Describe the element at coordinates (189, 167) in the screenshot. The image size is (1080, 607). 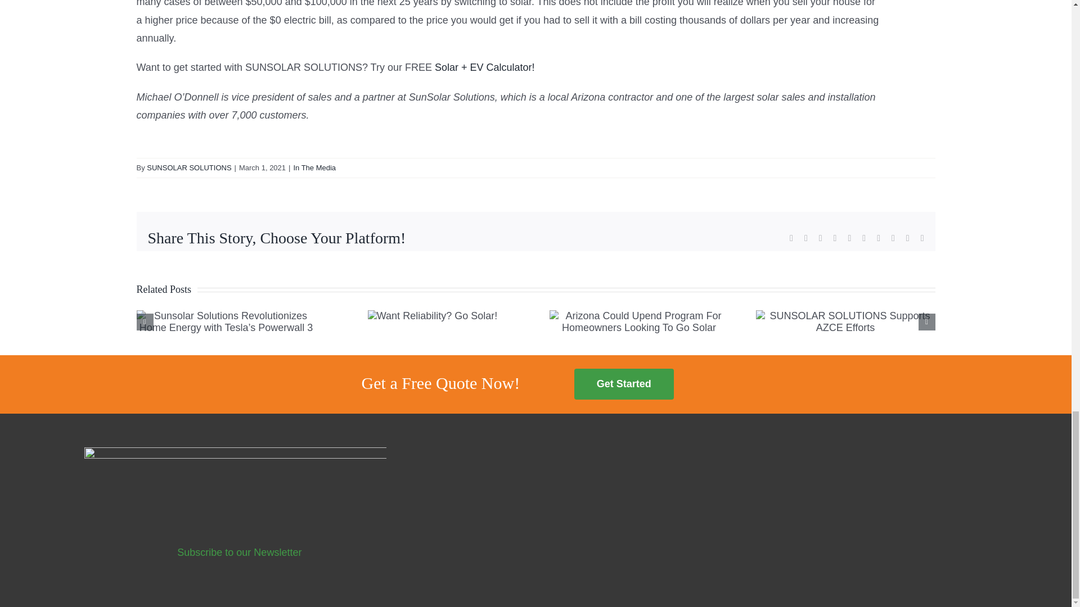
I see `SUNSOLAR SOLUTIONS` at that location.